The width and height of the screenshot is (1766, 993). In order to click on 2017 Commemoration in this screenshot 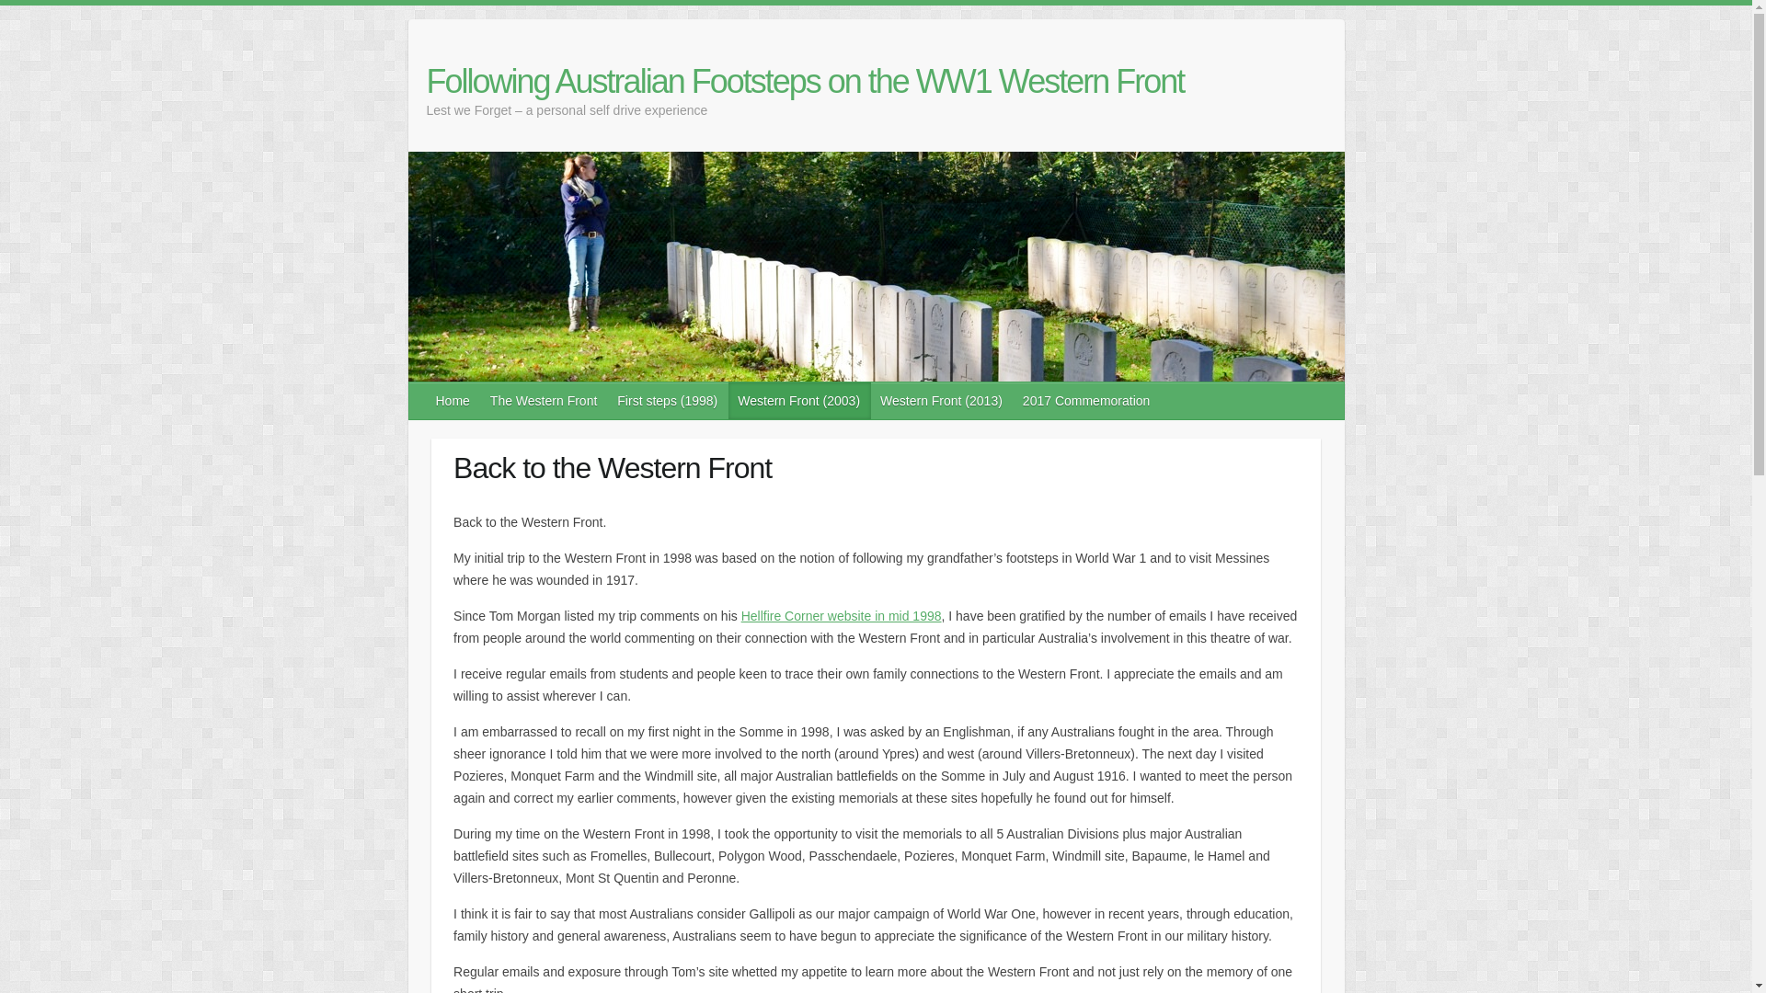, I will do `click(1087, 400)`.